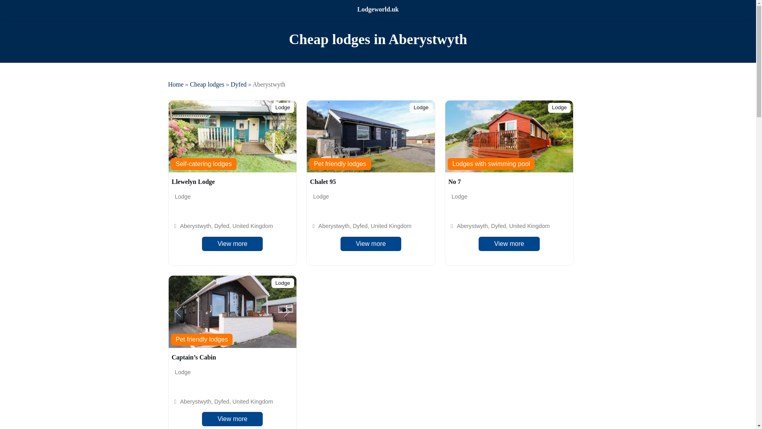 Image resolution: width=762 pixels, height=429 pixels. What do you see at coordinates (193, 182) in the screenshot?
I see `View: Llewelyn Lodge` at bounding box center [193, 182].